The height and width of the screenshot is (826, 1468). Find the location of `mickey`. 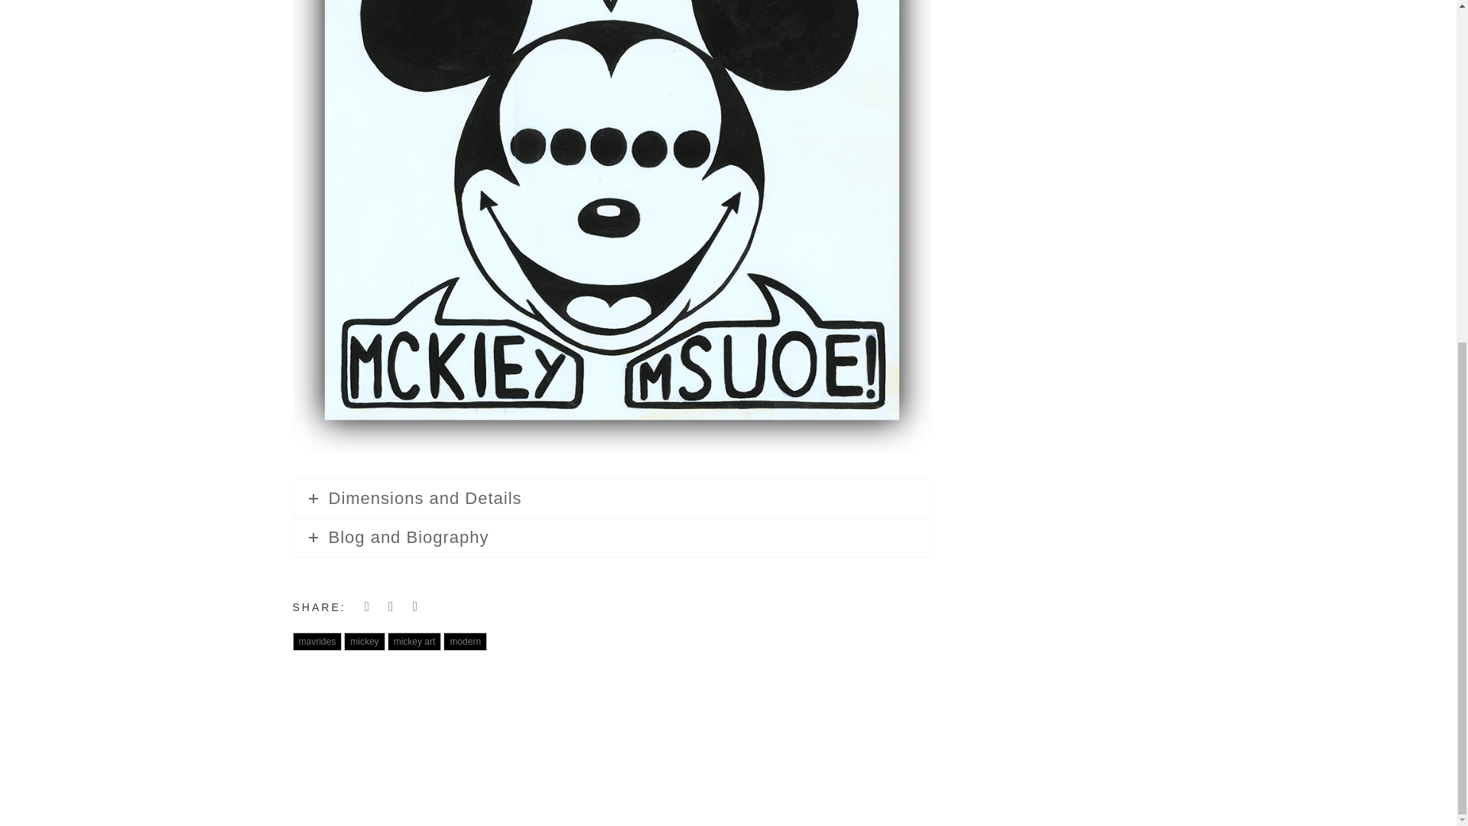

mickey is located at coordinates (364, 642).